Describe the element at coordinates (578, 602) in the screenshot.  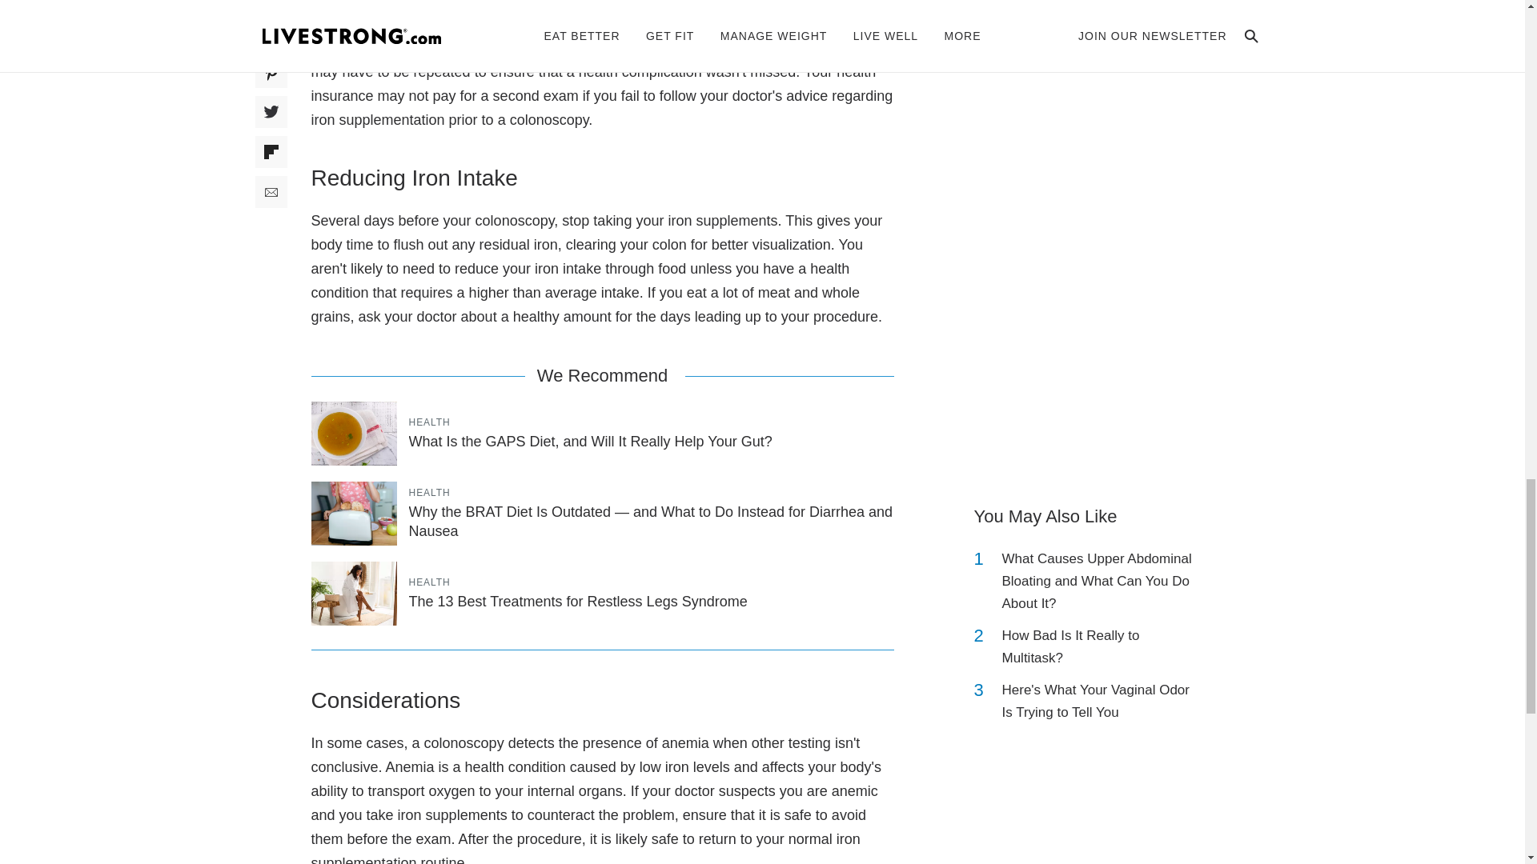
I see `The 13 Best Treatments for Restless Legs Syndrome` at that location.